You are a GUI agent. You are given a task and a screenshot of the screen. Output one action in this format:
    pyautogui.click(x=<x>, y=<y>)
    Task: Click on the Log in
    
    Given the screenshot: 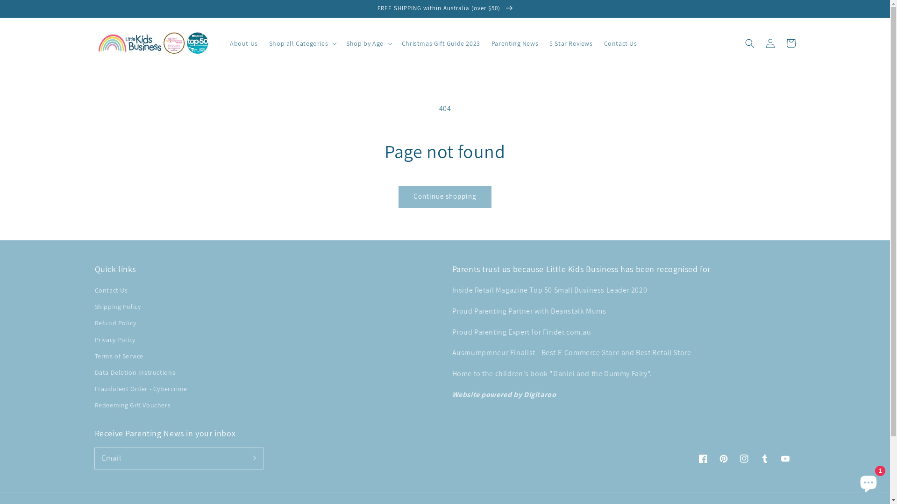 What is the action you would take?
    pyautogui.click(x=770, y=43)
    